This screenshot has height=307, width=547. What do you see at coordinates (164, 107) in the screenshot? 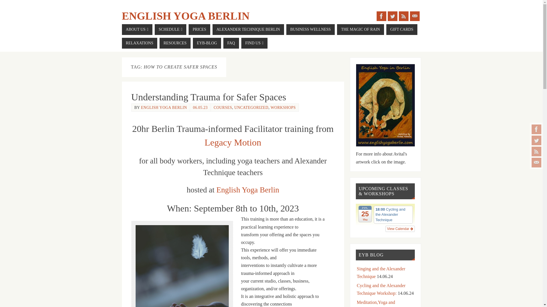
I see `View all posts by English Yoga Berlin` at bounding box center [164, 107].